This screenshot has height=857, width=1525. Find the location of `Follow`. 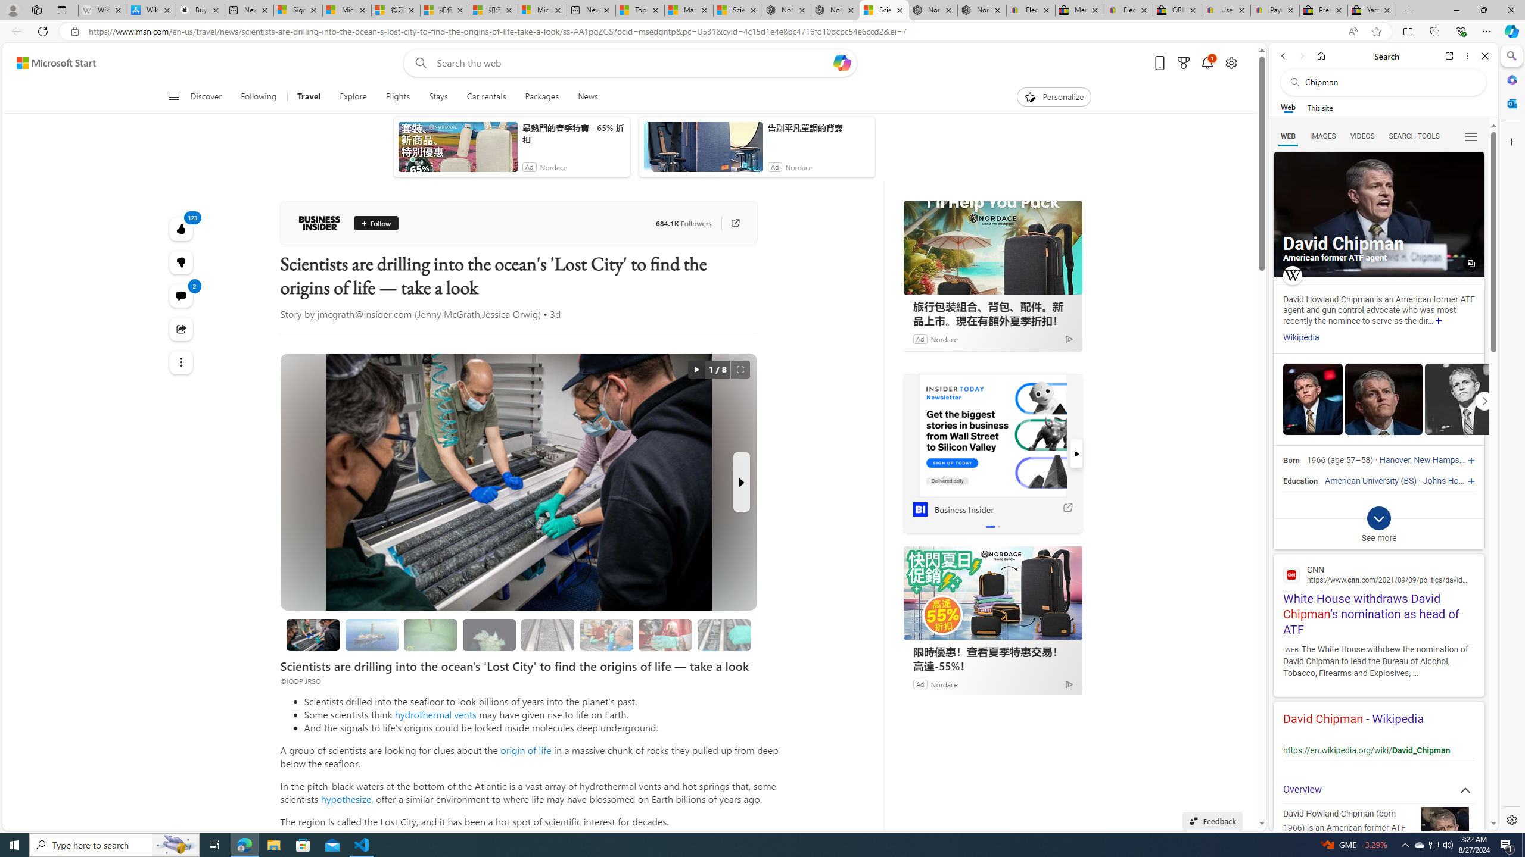

Follow is located at coordinates (375, 223).